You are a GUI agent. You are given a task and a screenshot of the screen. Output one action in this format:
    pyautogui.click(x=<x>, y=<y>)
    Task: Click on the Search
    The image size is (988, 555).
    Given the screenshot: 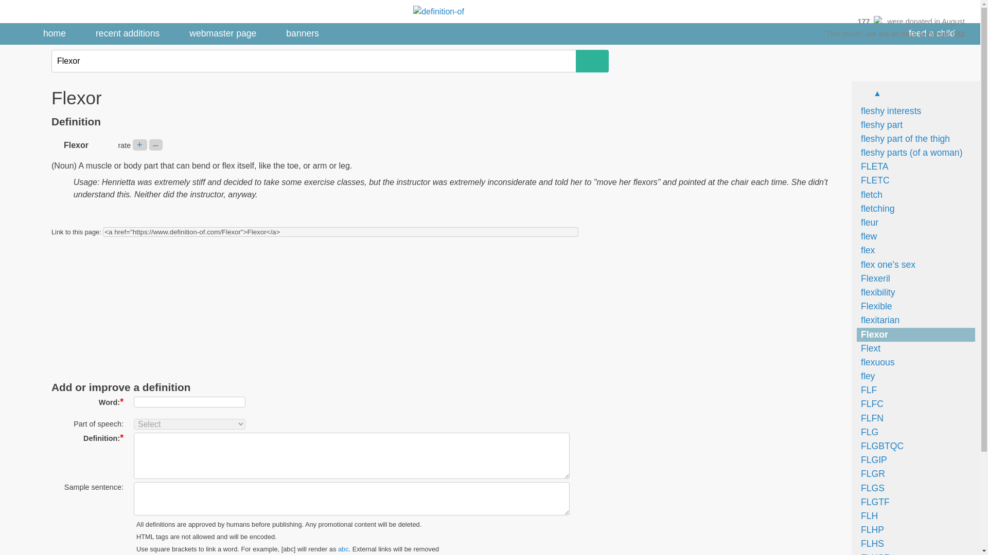 What is the action you would take?
    pyautogui.click(x=592, y=61)
    